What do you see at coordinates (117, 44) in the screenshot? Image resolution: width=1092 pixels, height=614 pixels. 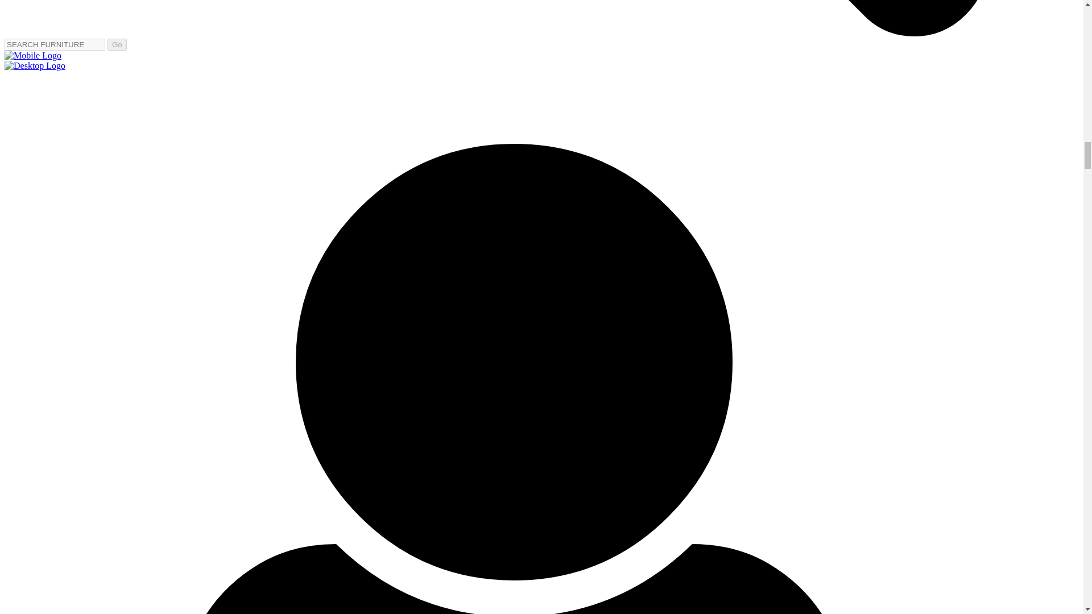 I see `Go` at bounding box center [117, 44].